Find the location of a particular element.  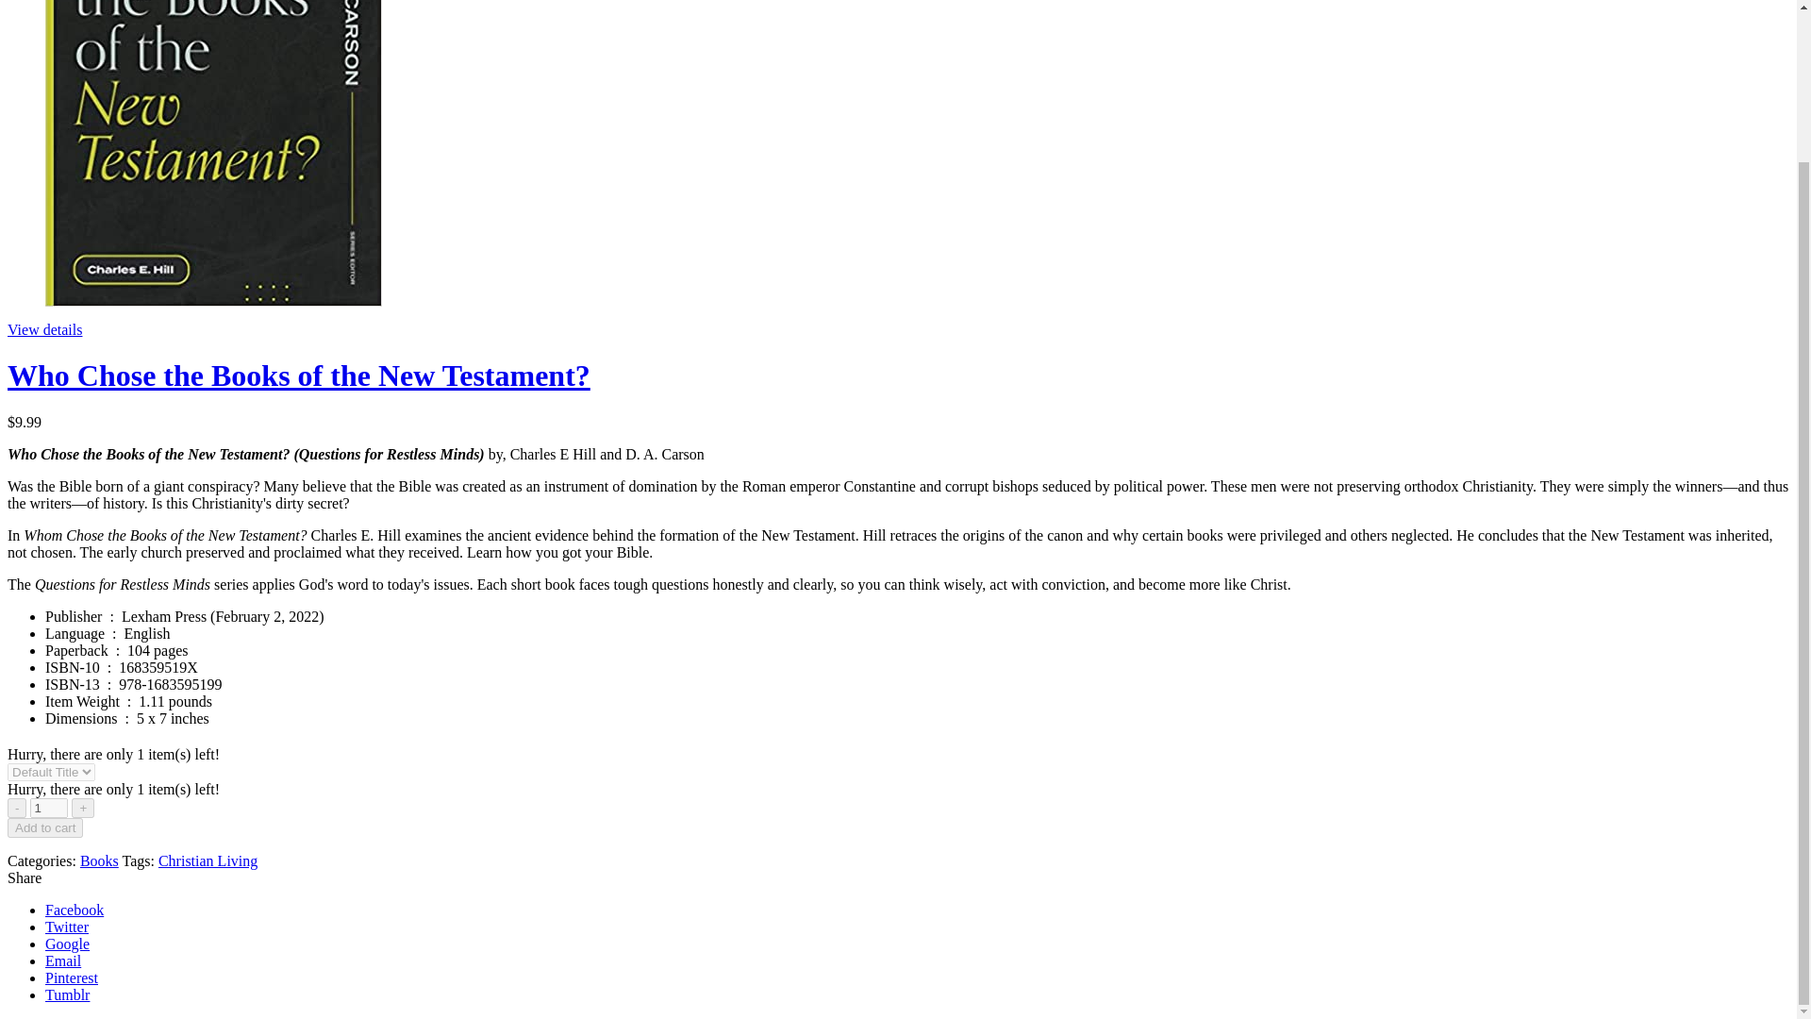

Christian Living is located at coordinates (208, 860).